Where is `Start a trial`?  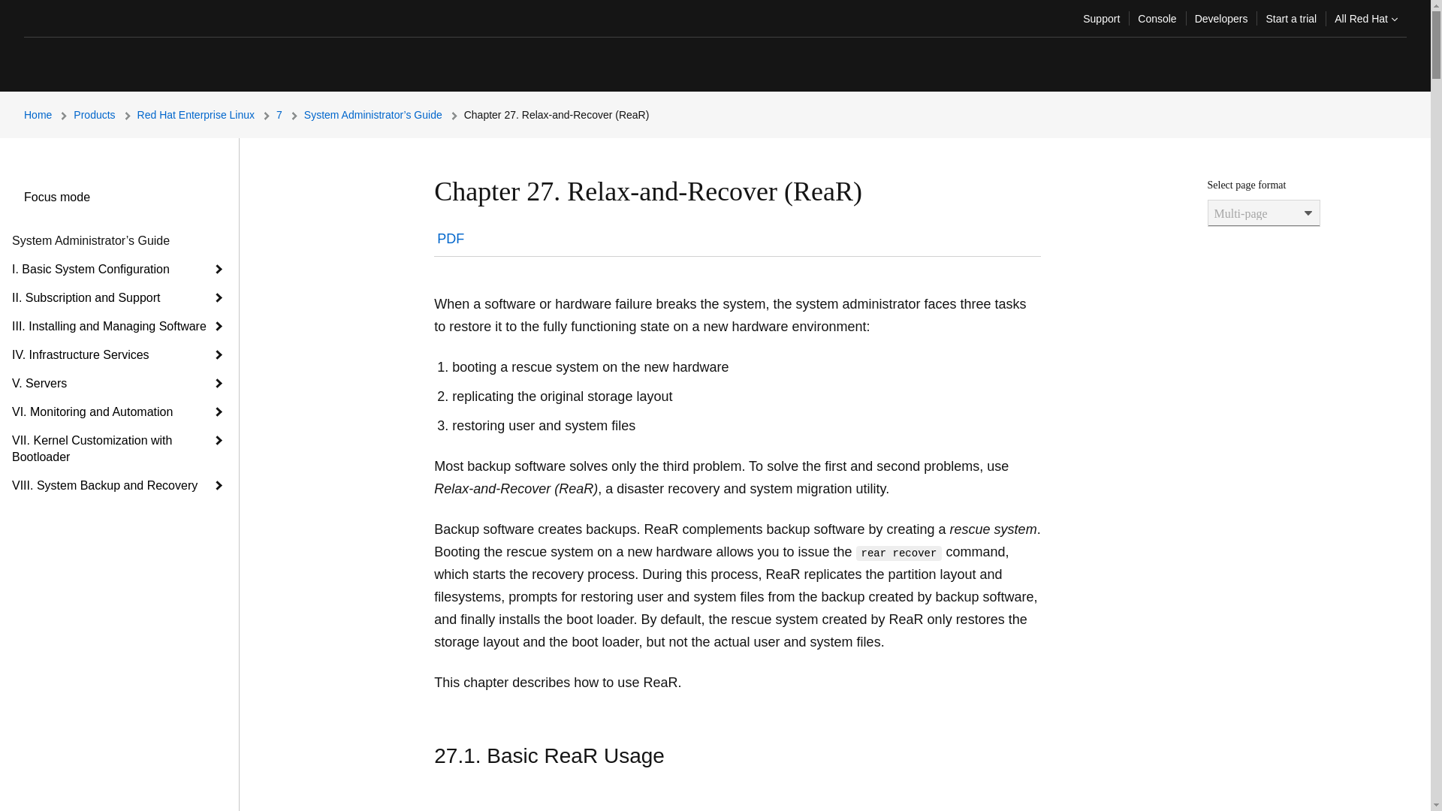 Start a trial is located at coordinates (1290, 18).